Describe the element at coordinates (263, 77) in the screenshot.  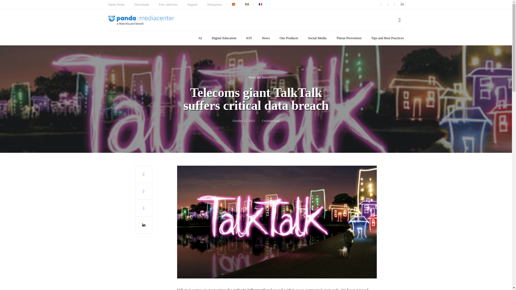
I see `News and latest trends` at that location.